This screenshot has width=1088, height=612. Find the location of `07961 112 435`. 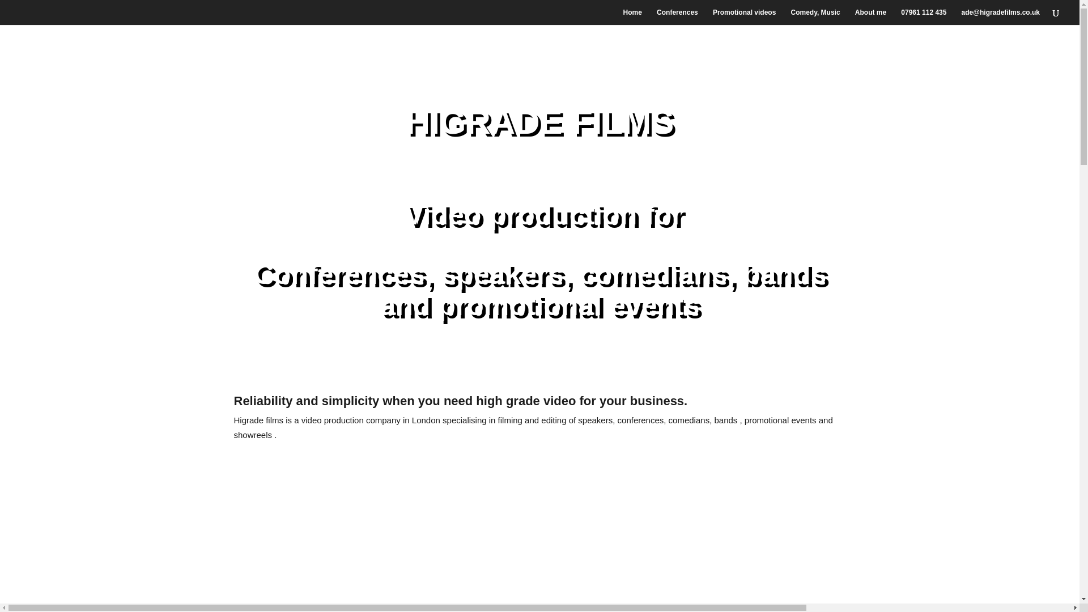

07961 112 435 is located at coordinates (924, 17).